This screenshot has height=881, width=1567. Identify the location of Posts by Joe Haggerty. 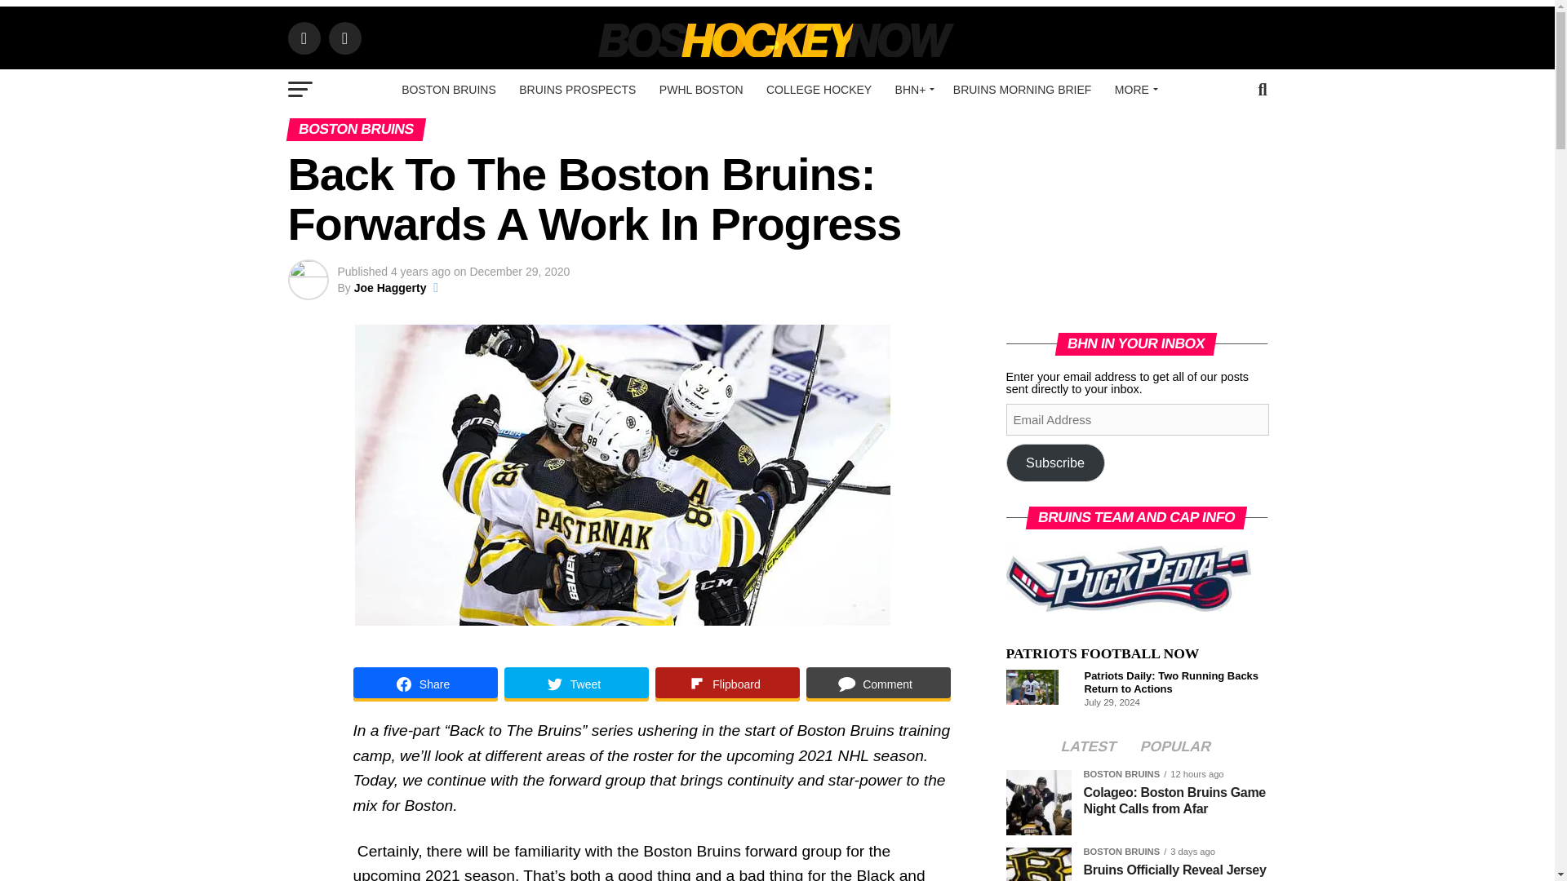
(390, 287).